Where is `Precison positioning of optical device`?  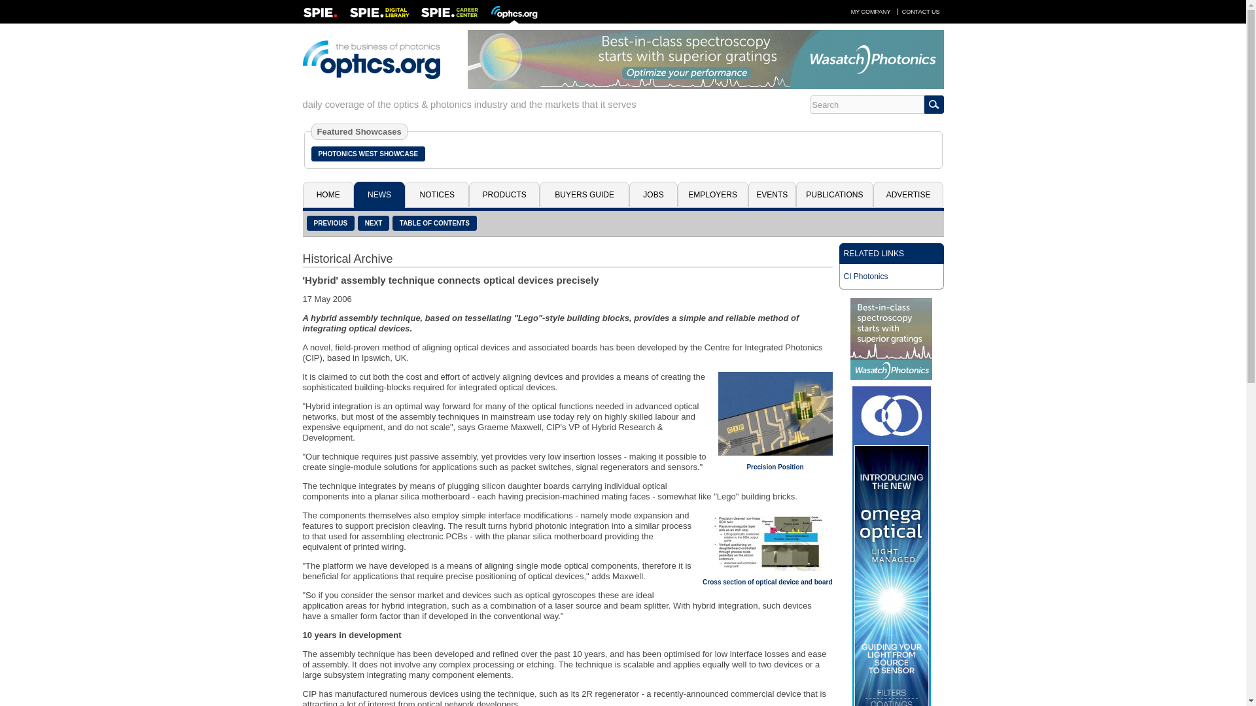 Precison positioning of optical device is located at coordinates (775, 413).